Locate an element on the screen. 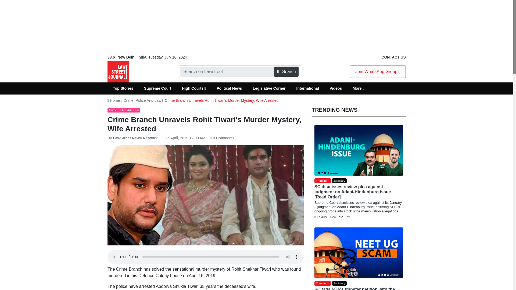  Search is located at coordinates (286, 72).